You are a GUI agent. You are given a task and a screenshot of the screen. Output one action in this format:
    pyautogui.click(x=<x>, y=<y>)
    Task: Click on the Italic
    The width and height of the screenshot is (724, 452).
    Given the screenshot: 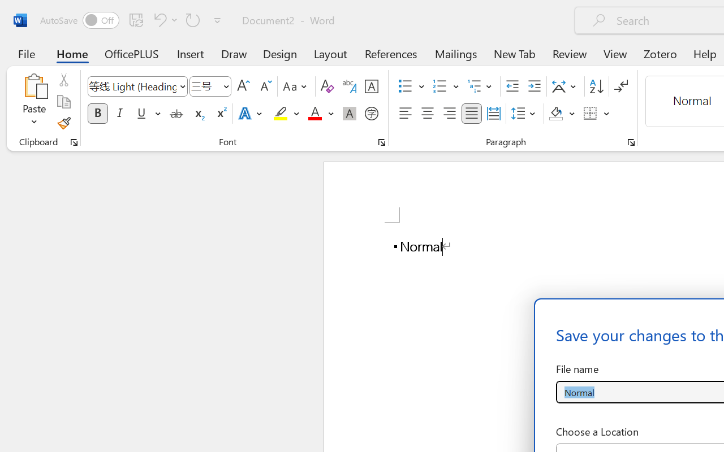 What is the action you would take?
    pyautogui.click(x=120, y=114)
    